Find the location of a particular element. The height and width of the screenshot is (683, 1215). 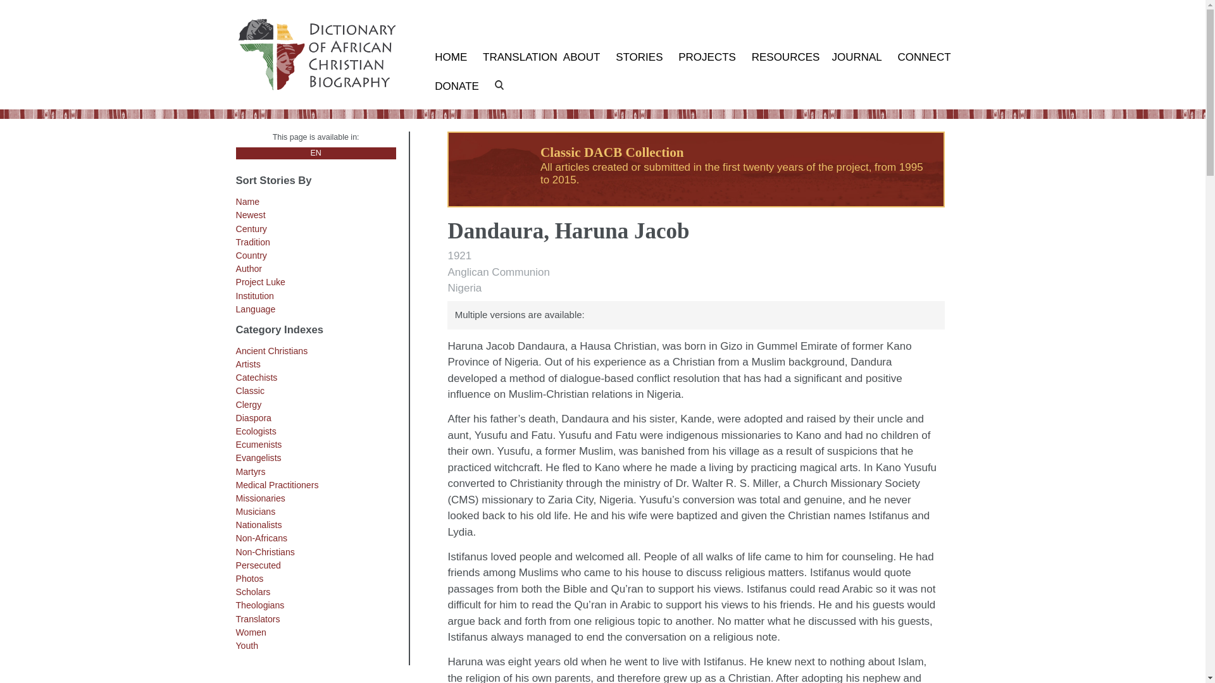

PROJECTS is located at coordinates (707, 57).